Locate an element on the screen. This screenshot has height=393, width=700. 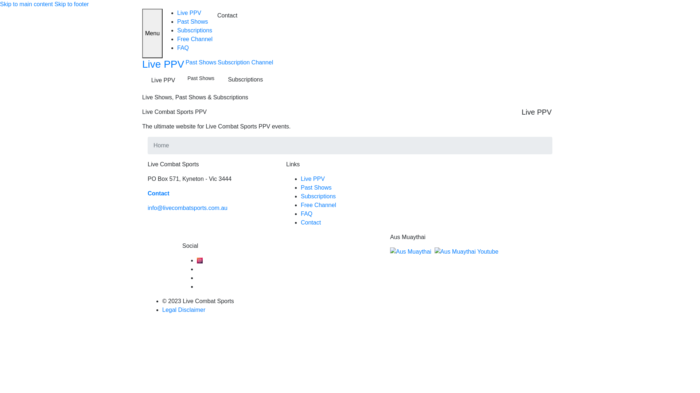
Subscriptions is located at coordinates (195, 31).